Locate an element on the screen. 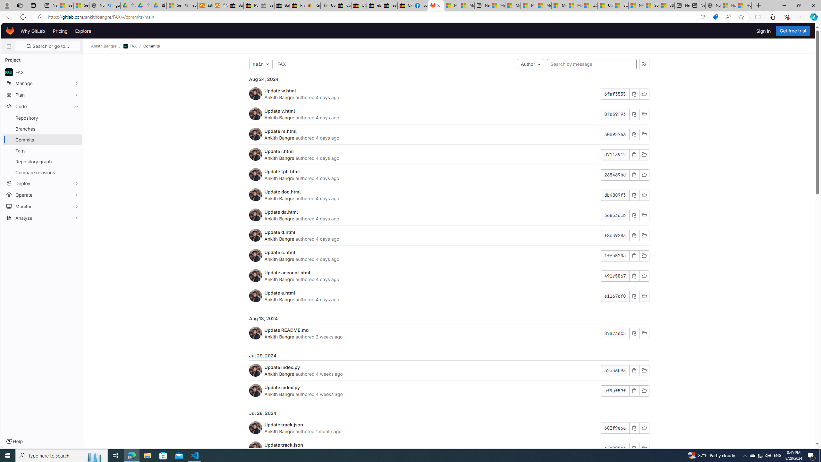 Image resolution: width=821 pixels, height=462 pixels. Jul 29, 2024 is located at coordinates (449, 356).